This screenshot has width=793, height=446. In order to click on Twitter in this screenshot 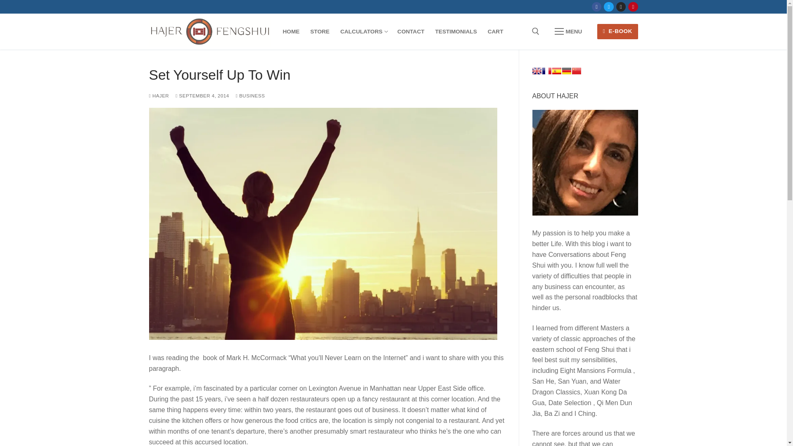, I will do `click(609, 7)`.